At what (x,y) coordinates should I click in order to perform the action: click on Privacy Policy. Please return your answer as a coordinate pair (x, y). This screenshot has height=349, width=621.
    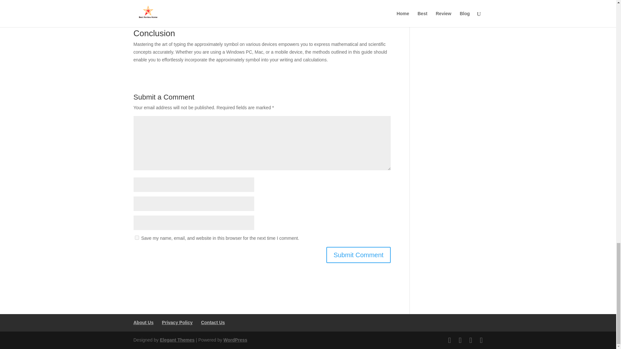
    Looking at the image, I should click on (177, 323).